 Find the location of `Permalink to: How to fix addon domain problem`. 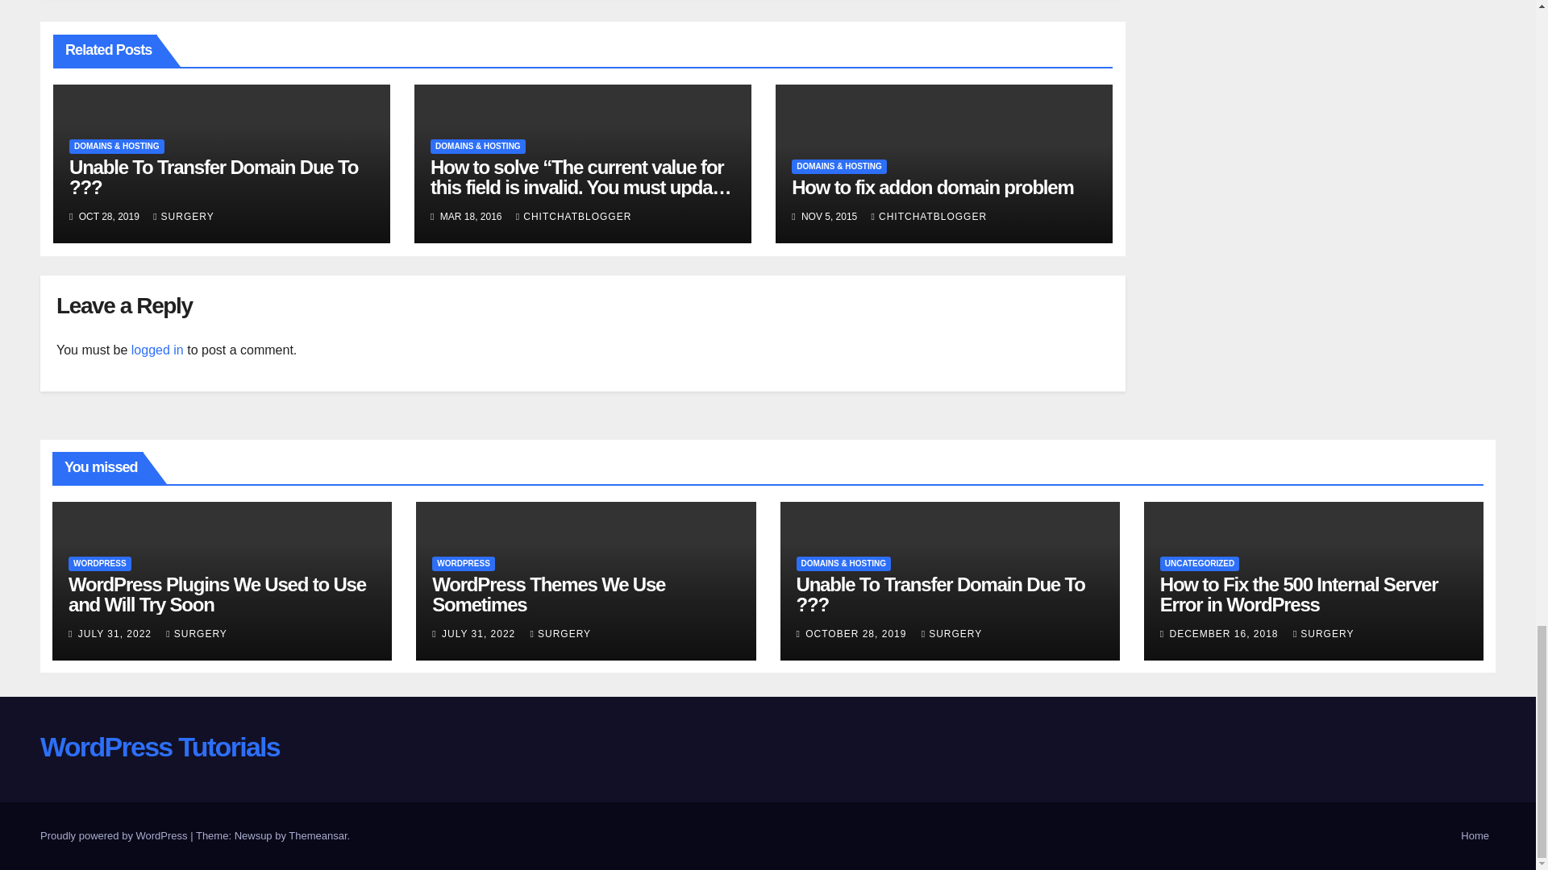

Permalink to: How to fix addon domain problem is located at coordinates (932, 187).